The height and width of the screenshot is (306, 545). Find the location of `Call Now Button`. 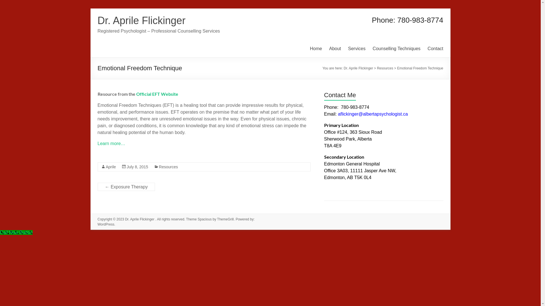

Call Now Button is located at coordinates (16, 232).